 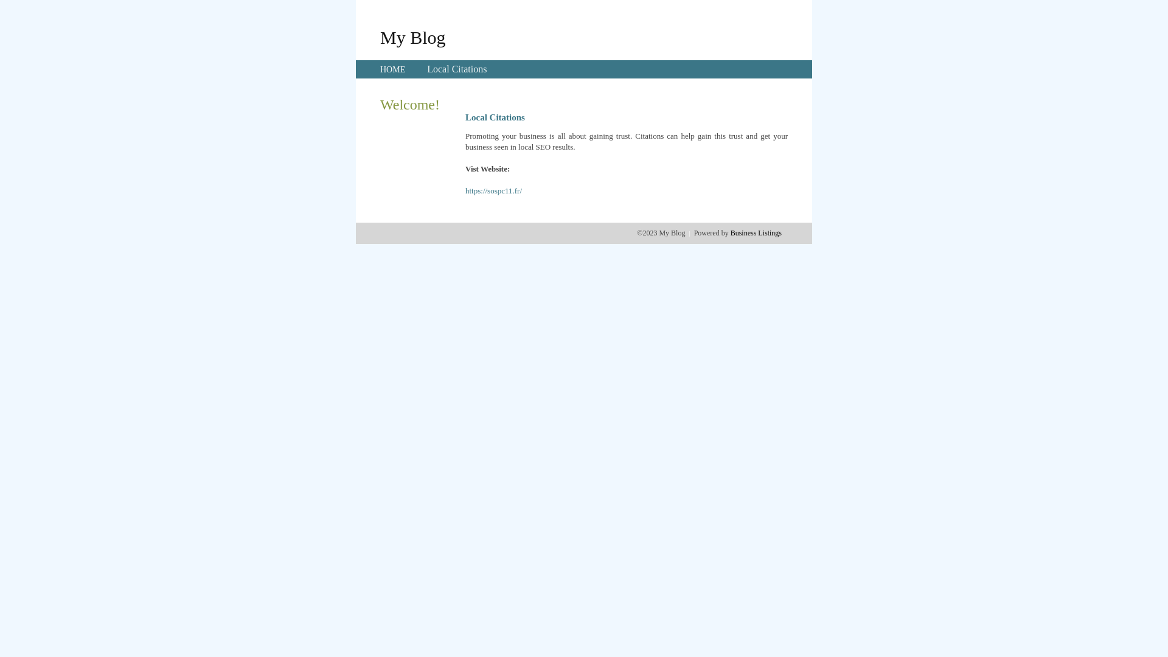 I want to click on Local Citations, so click(x=457, y=69).